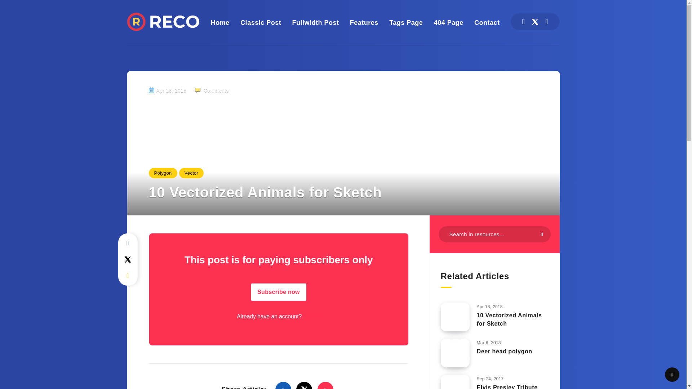 This screenshot has height=389, width=692. Describe the element at coordinates (220, 22) in the screenshot. I see `Home` at that location.